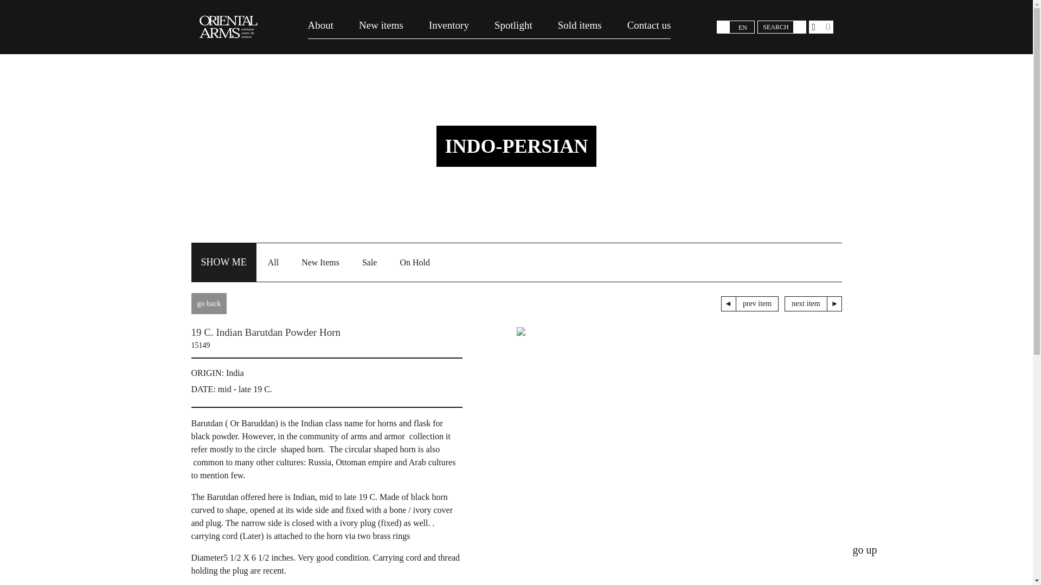  I want to click on 0 items, so click(821, 27).